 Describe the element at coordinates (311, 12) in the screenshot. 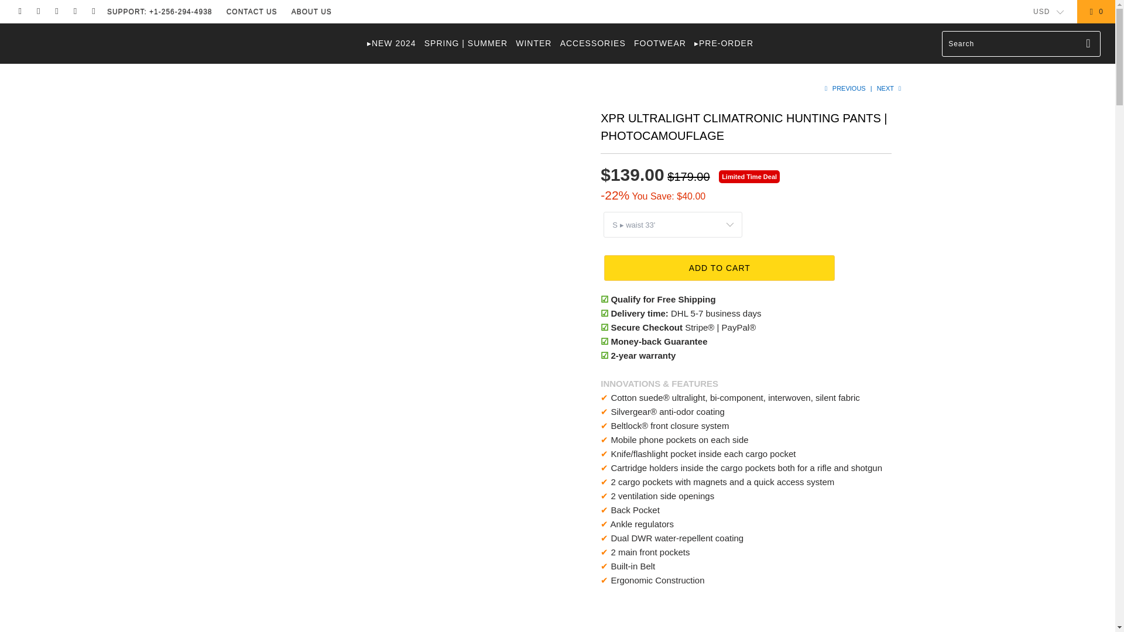

I see `ABOUT US` at that location.